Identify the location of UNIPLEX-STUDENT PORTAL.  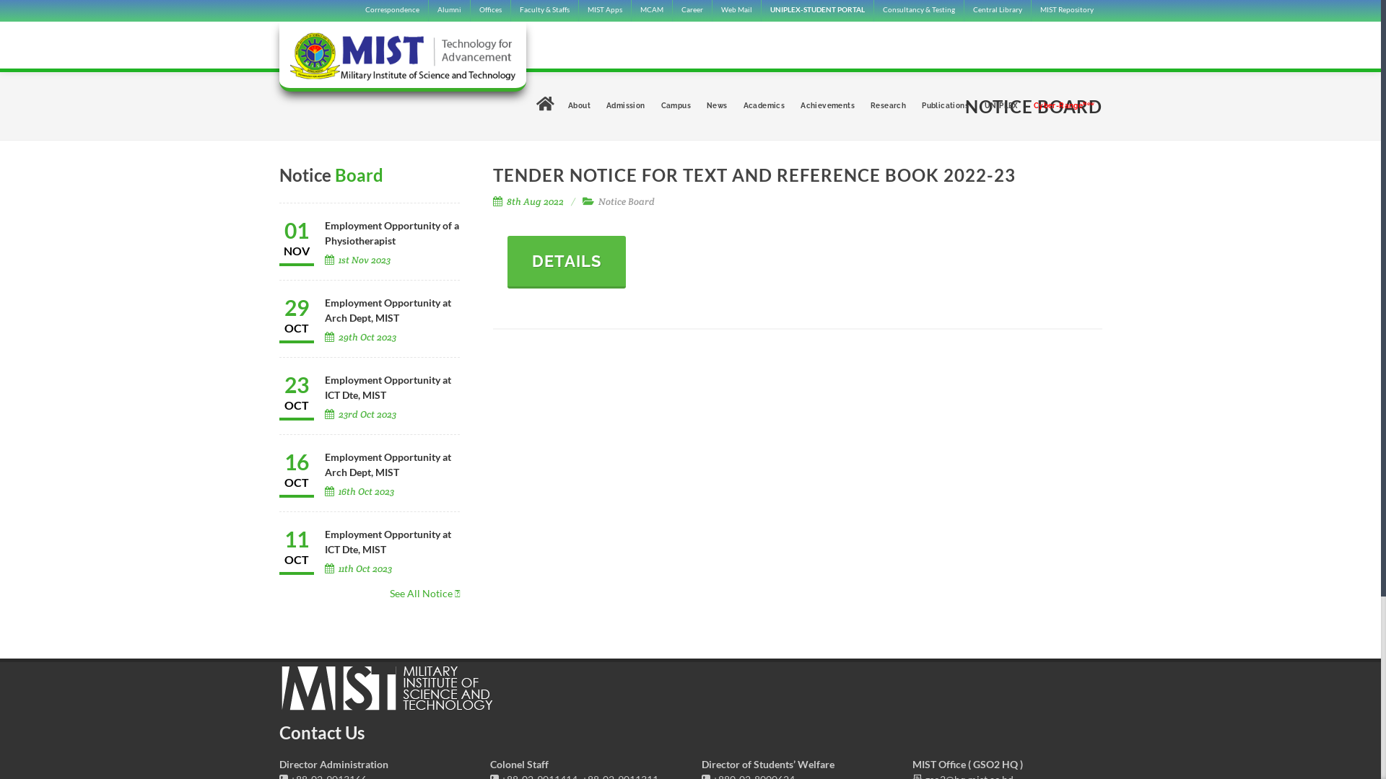
(817, 11).